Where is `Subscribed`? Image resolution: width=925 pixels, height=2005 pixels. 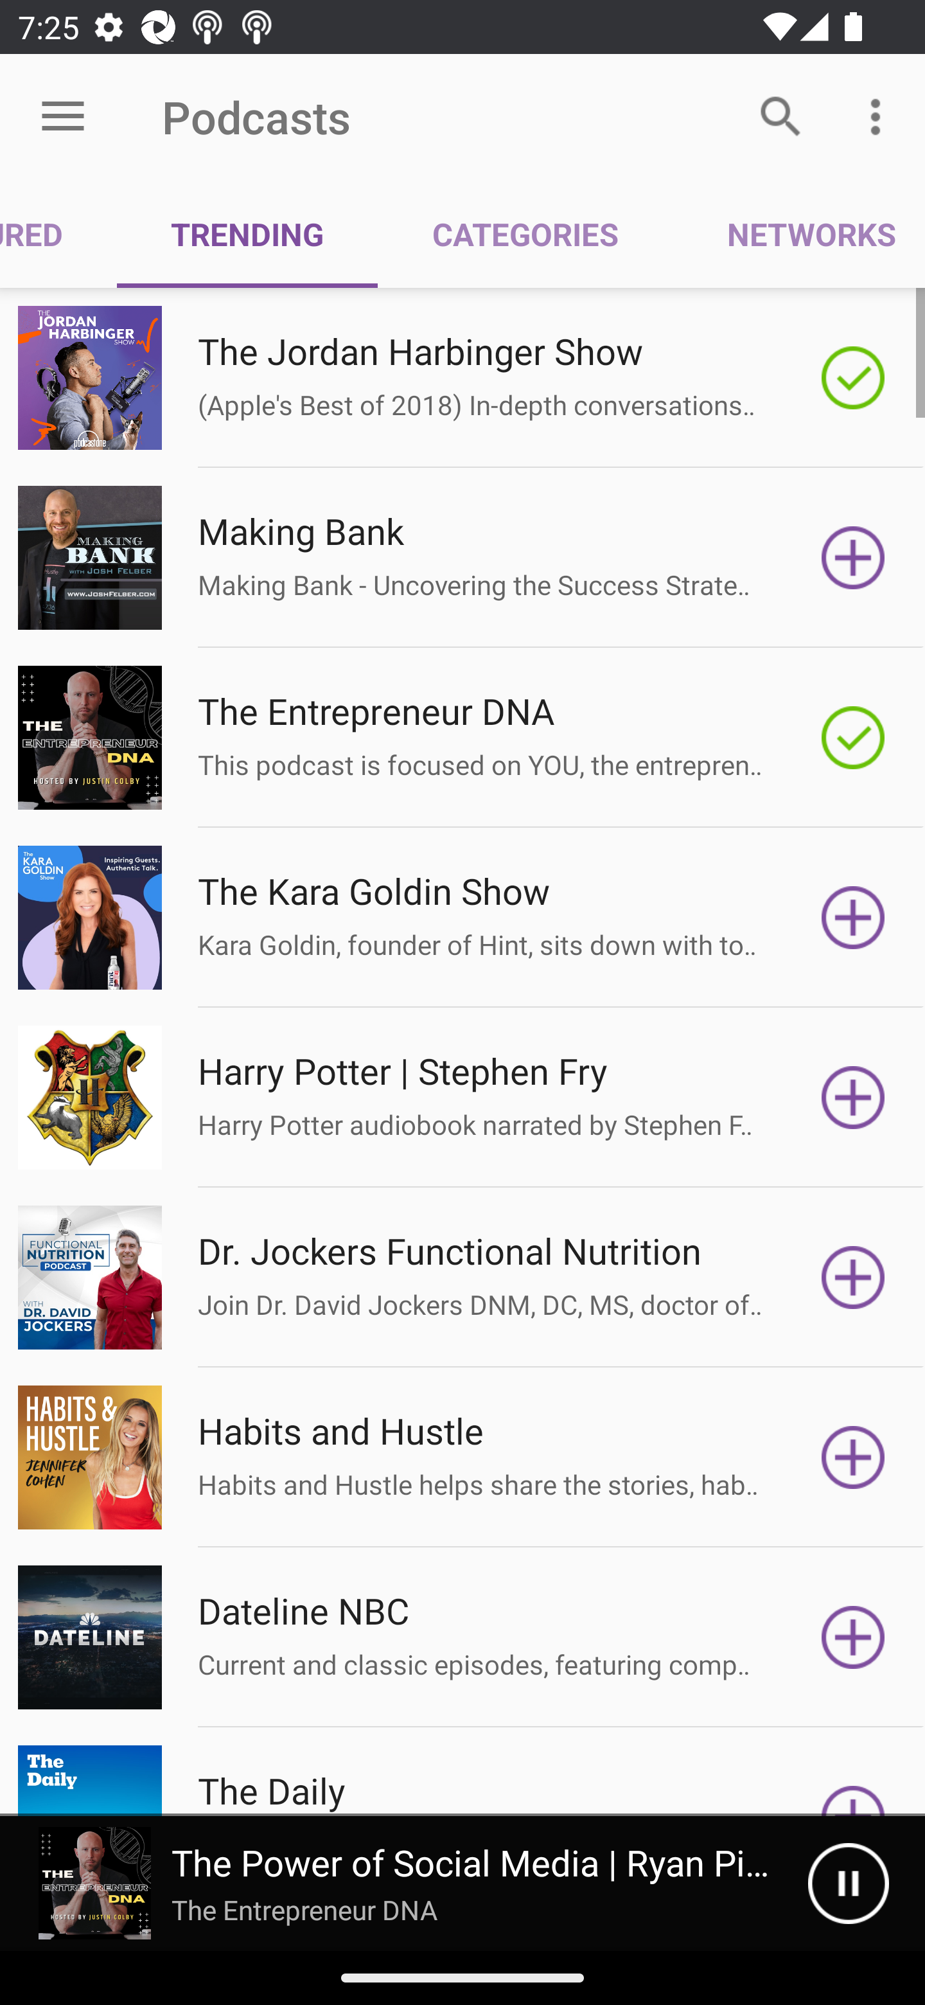 Subscribed is located at coordinates (853, 738).